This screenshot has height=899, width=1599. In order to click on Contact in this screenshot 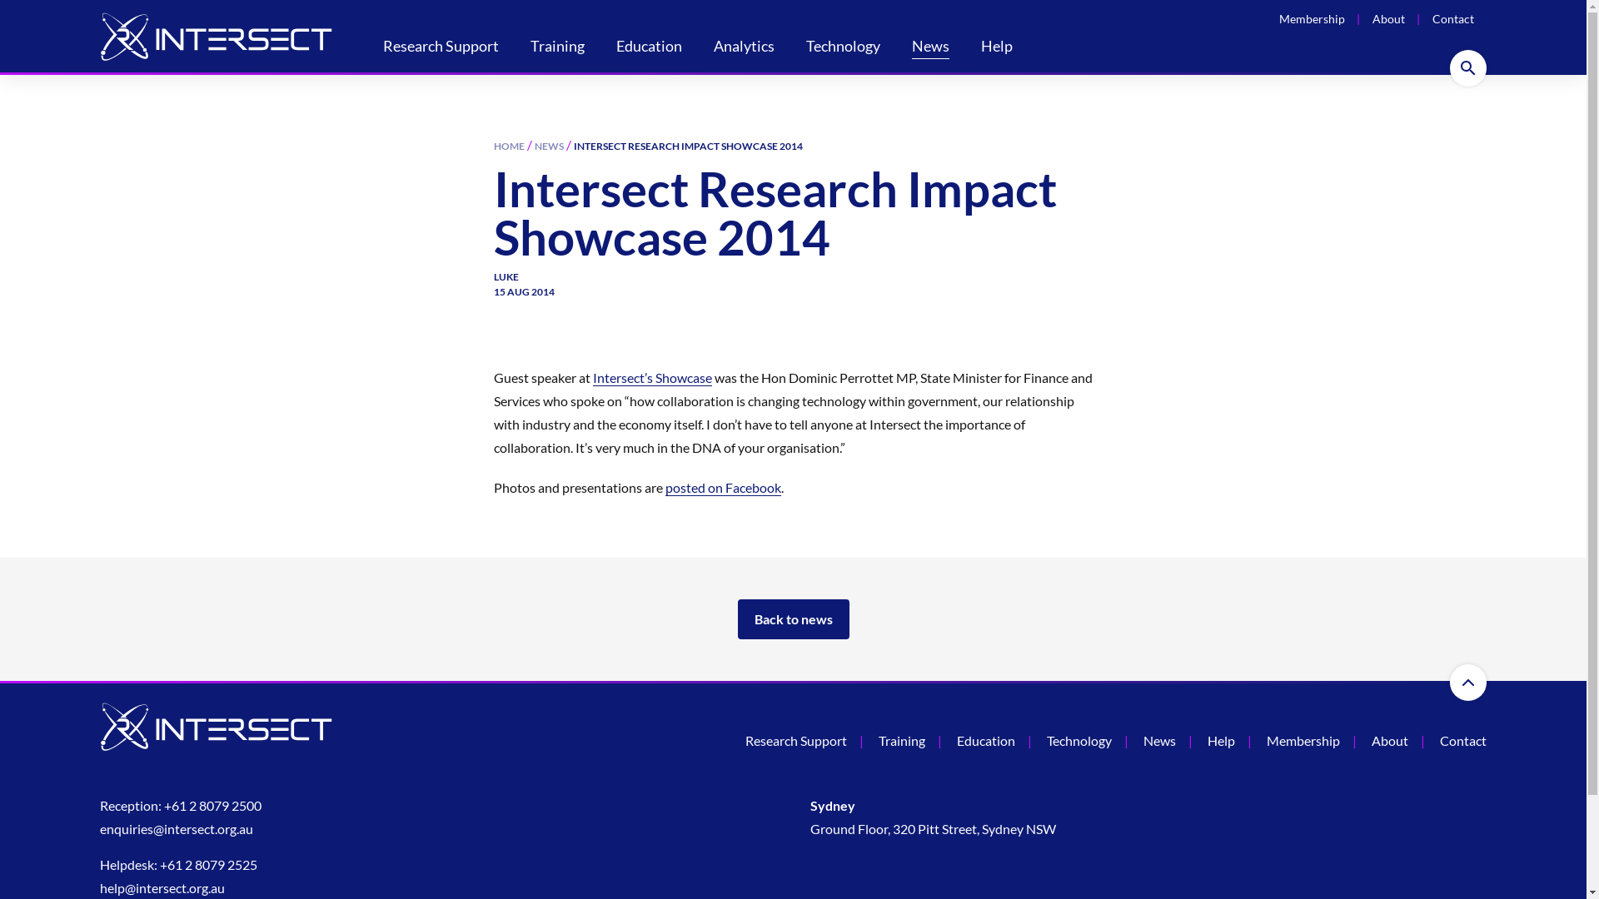, I will do `click(1463, 741)`.